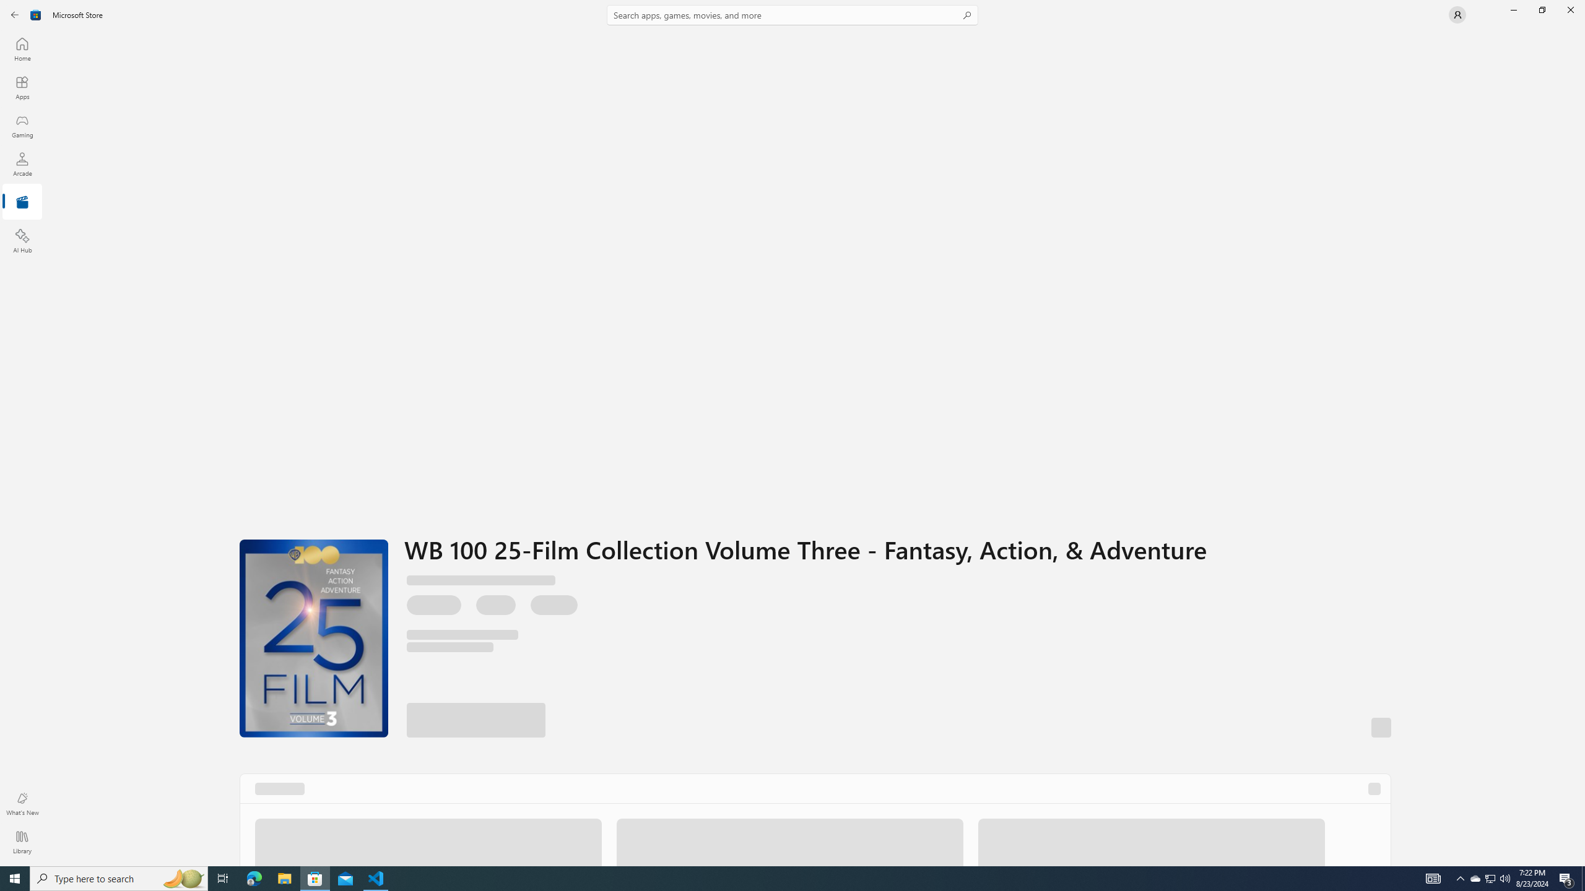  I want to click on Entertainment, so click(22, 202).